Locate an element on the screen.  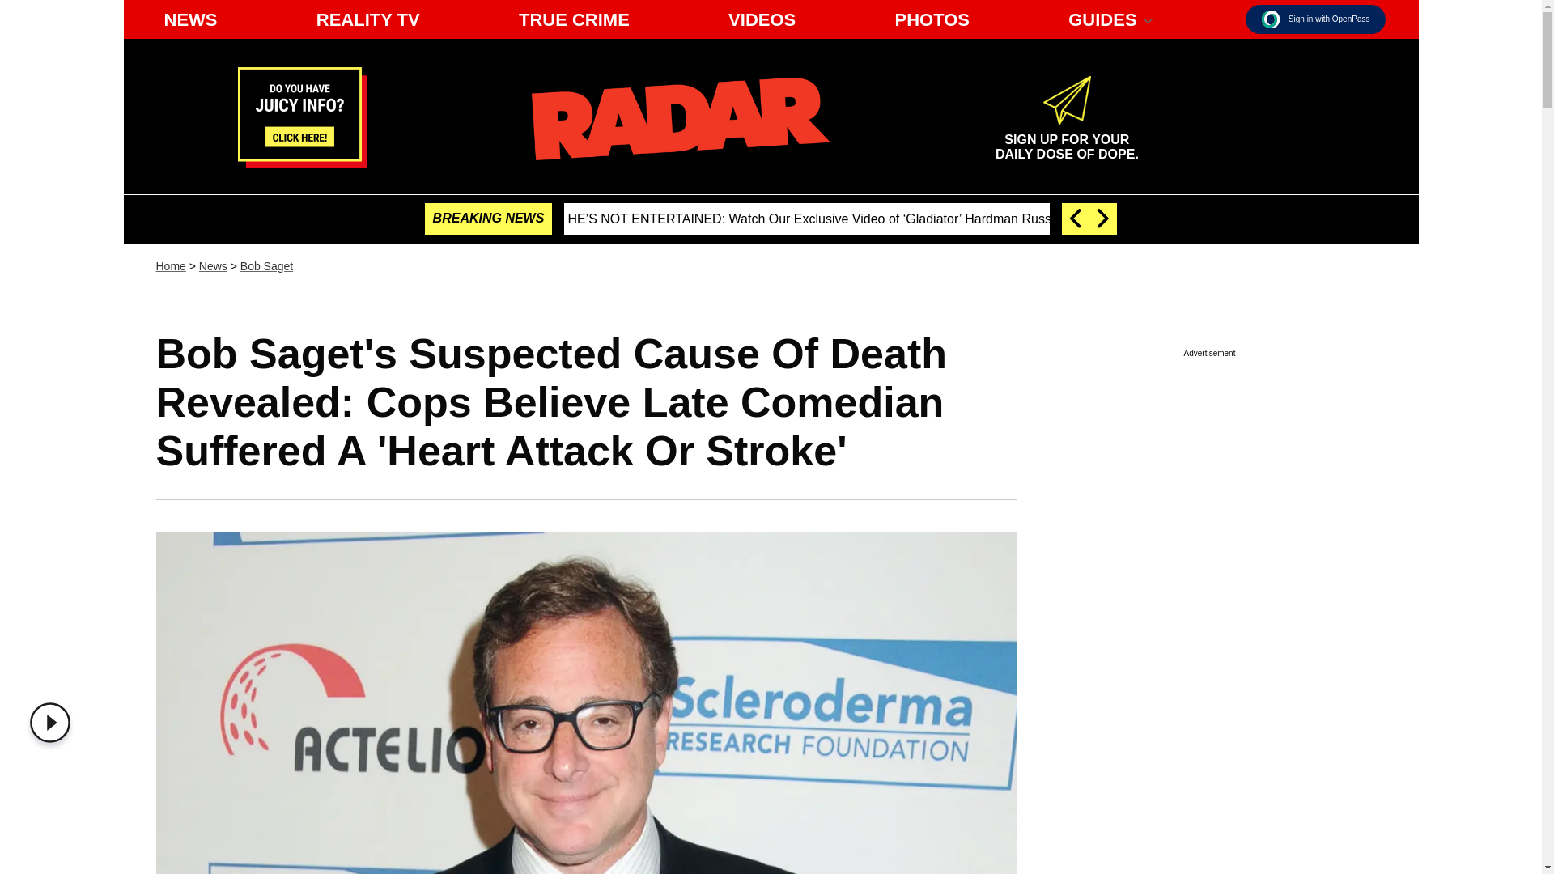
TRUE CRIME is located at coordinates (680, 118).